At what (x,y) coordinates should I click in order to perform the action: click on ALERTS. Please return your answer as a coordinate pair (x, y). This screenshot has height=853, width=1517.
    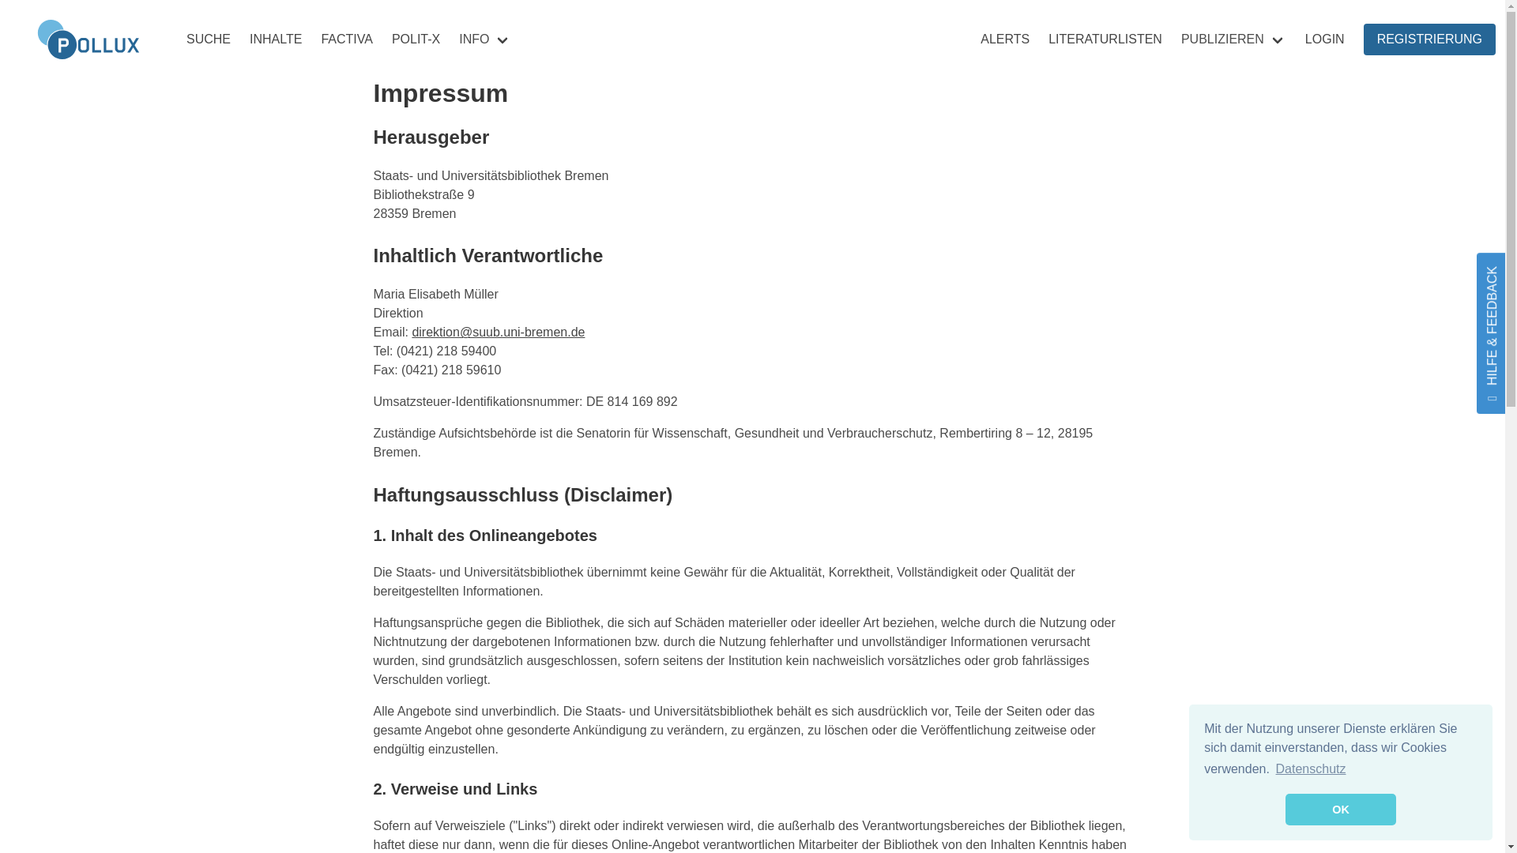
    Looking at the image, I should click on (1005, 39).